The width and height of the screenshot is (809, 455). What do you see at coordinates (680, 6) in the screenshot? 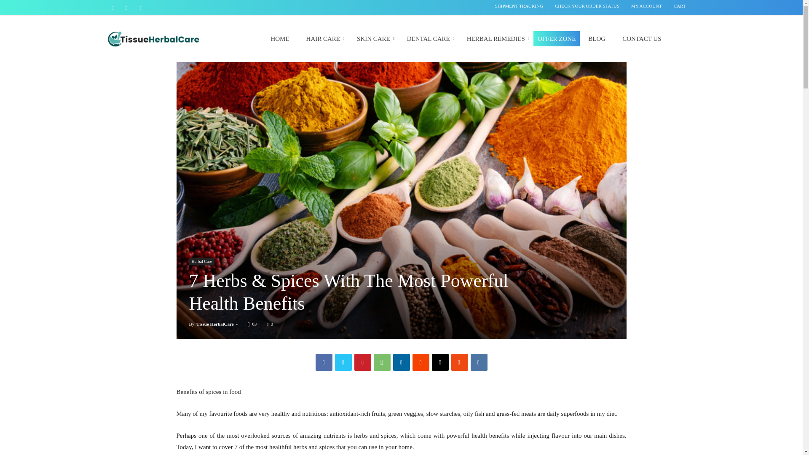
I see `CART` at bounding box center [680, 6].